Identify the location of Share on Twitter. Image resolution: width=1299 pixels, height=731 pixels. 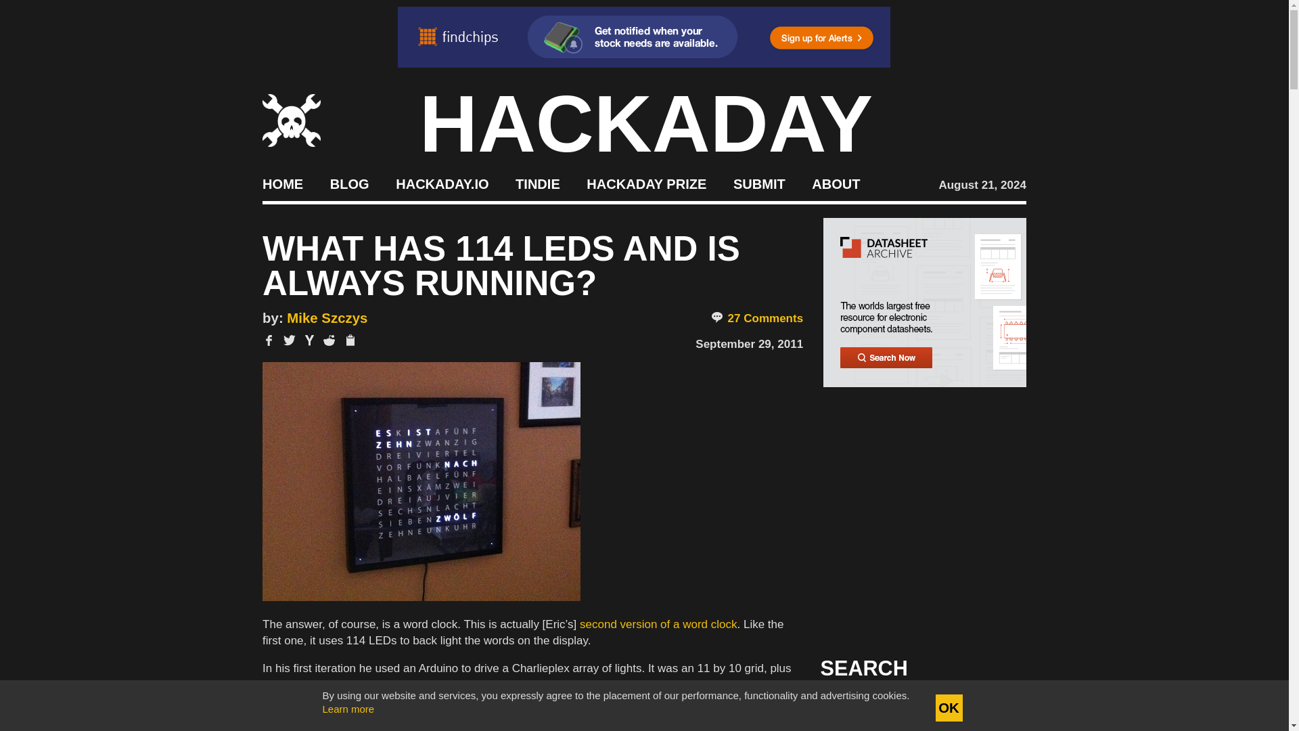
(290, 340).